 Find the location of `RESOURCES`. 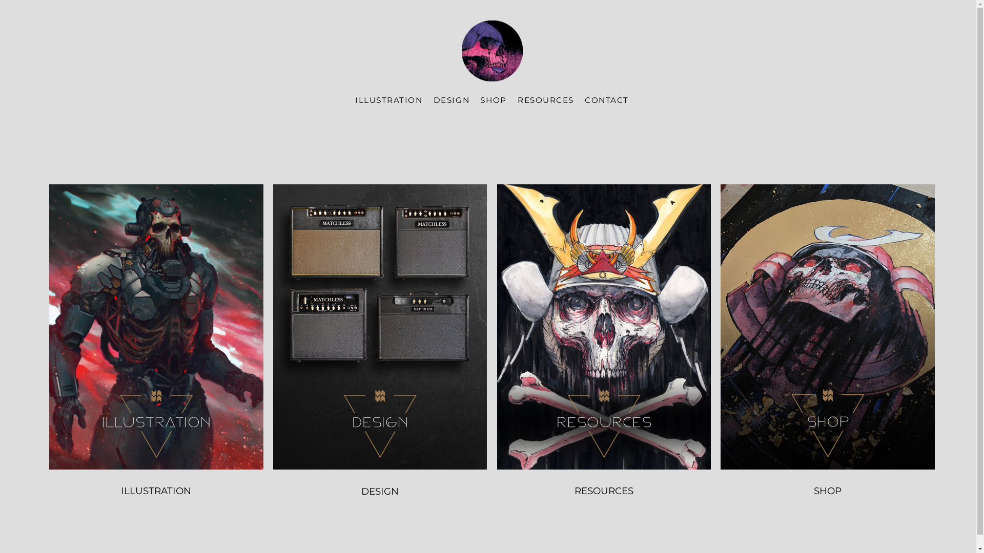

RESOURCES is located at coordinates (545, 100).